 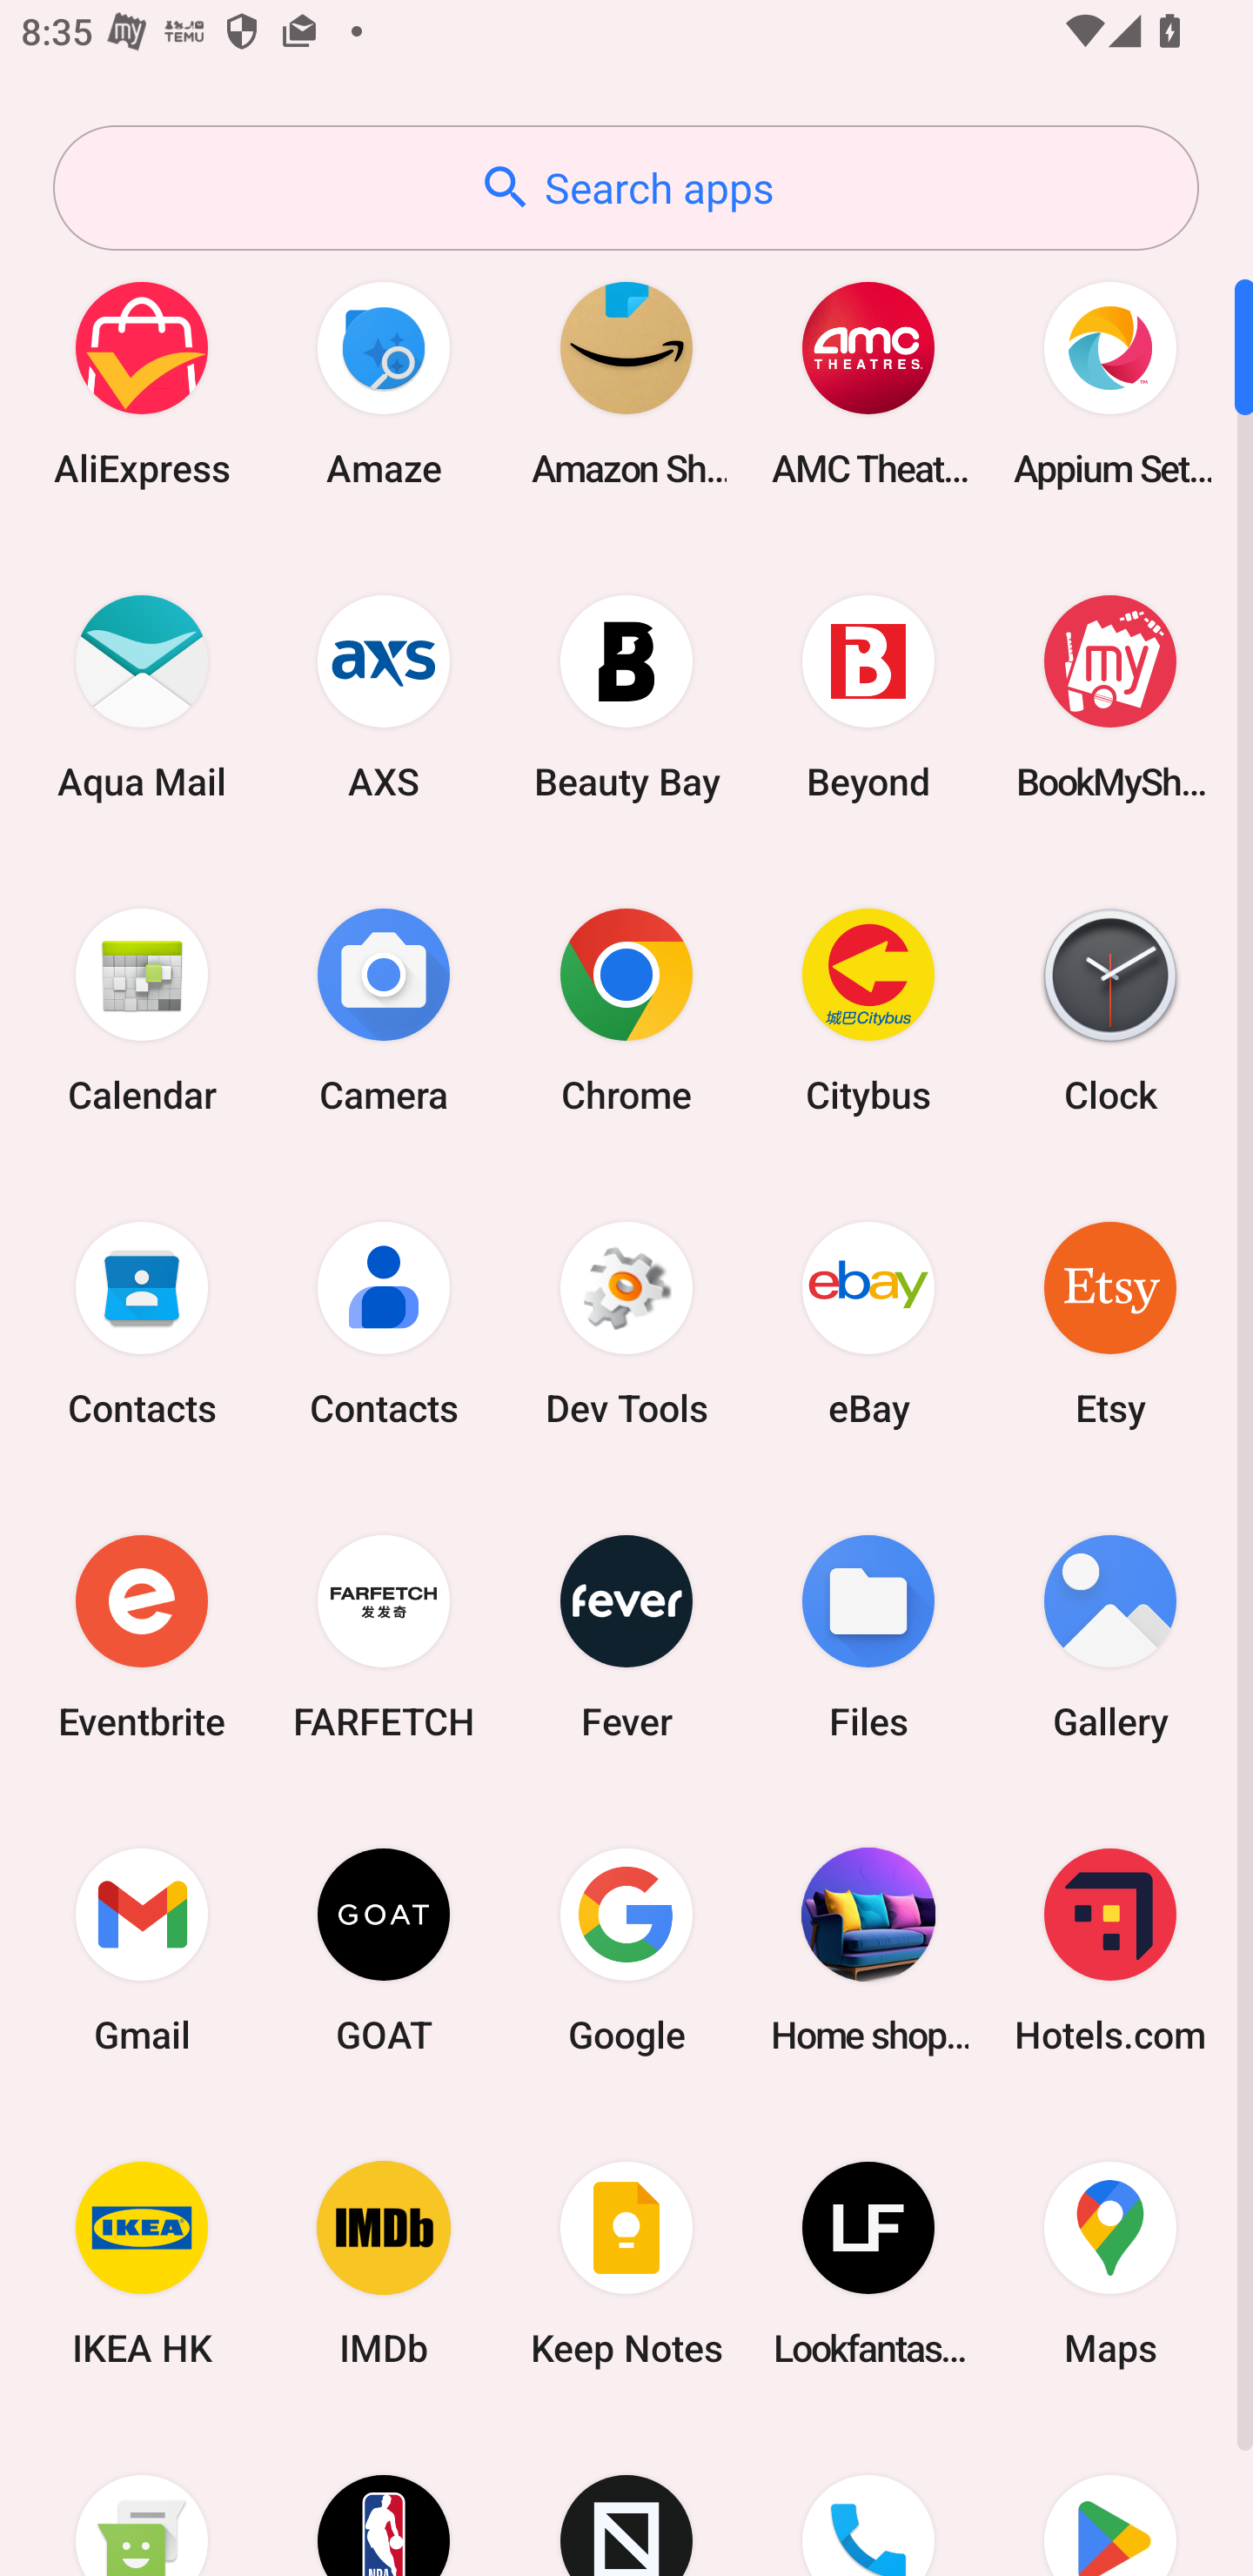 I want to click on GOAT, so click(x=384, y=1949).